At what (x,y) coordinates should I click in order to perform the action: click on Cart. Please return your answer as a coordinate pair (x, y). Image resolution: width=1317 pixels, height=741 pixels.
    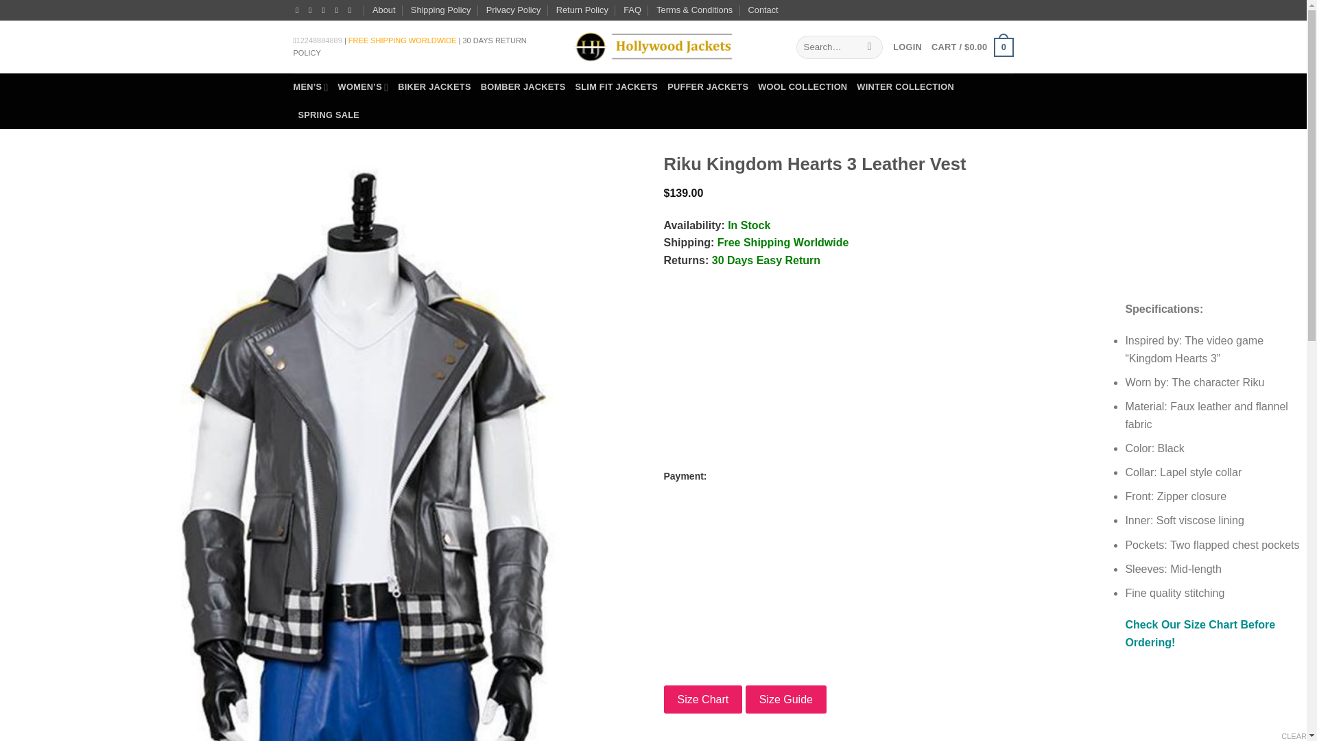
    Looking at the image, I should click on (971, 47).